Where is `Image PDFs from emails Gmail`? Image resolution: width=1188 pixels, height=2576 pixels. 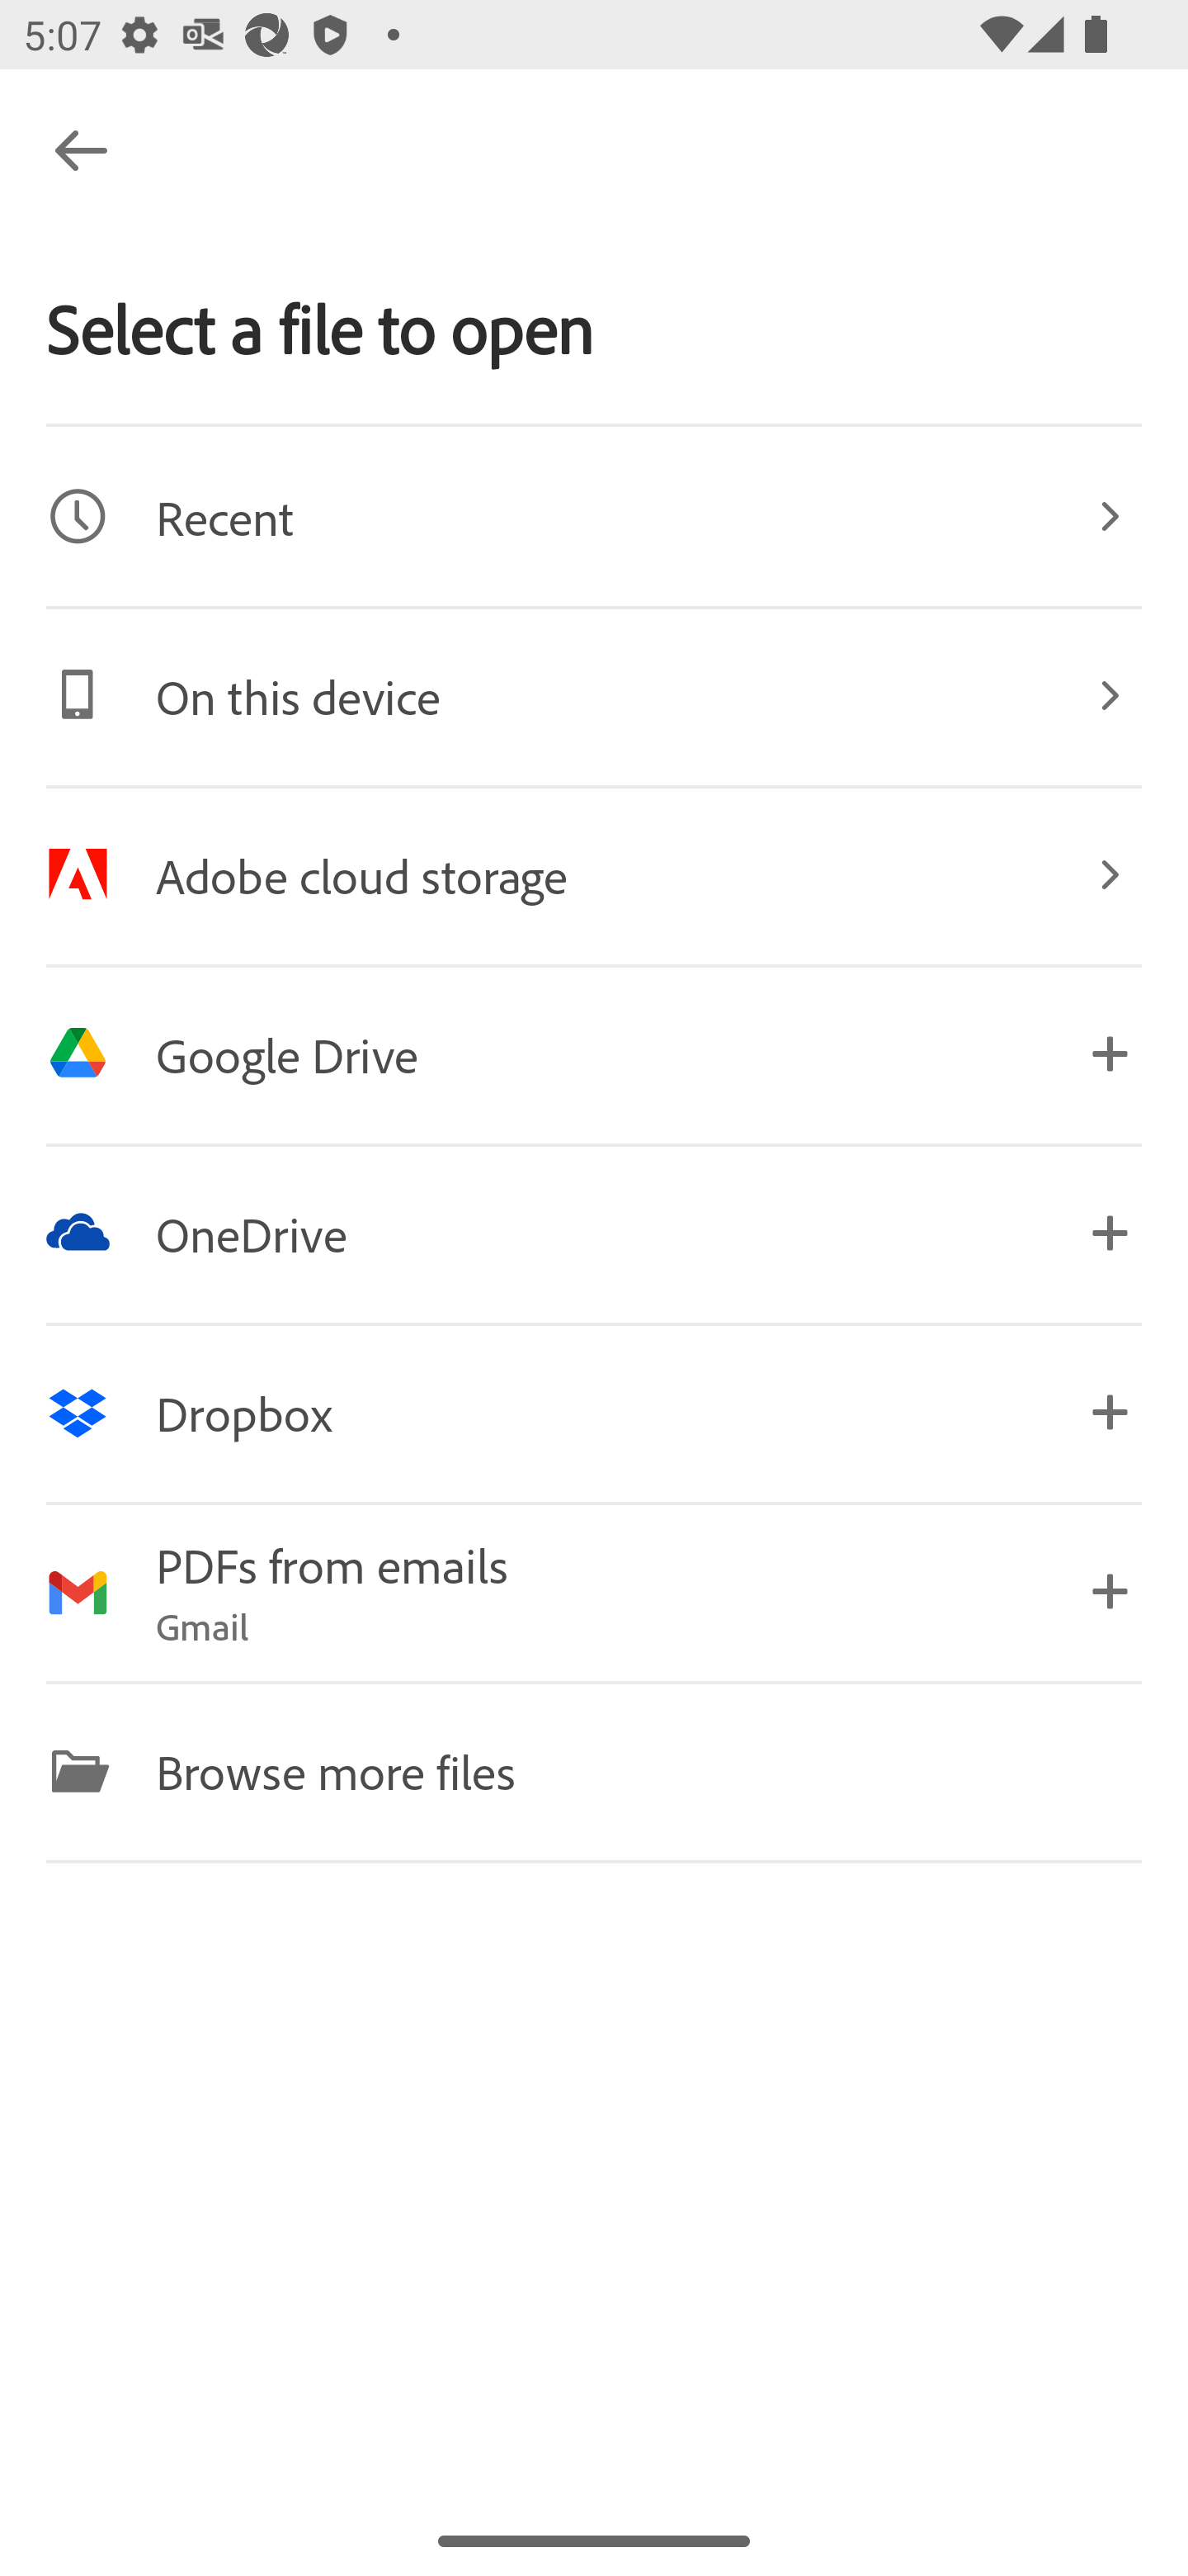 Image PDFs from emails Gmail is located at coordinates (594, 1592).